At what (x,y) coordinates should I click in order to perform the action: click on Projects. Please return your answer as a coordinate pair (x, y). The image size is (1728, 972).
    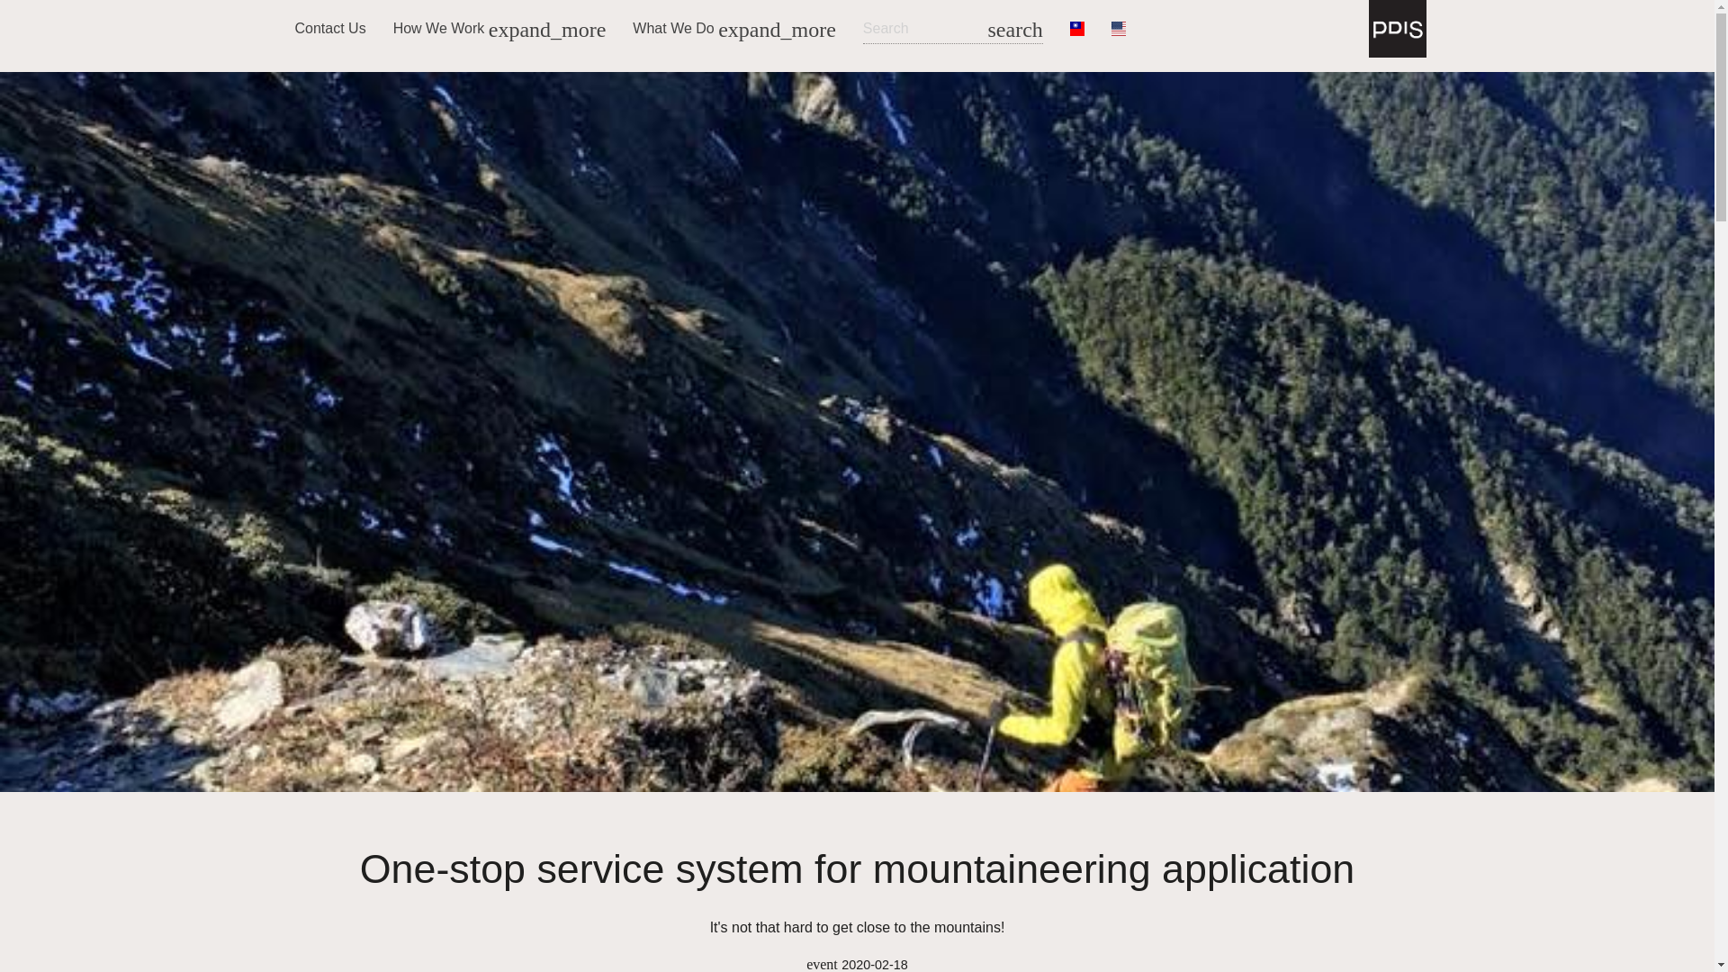
    Looking at the image, I should click on (733, 86).